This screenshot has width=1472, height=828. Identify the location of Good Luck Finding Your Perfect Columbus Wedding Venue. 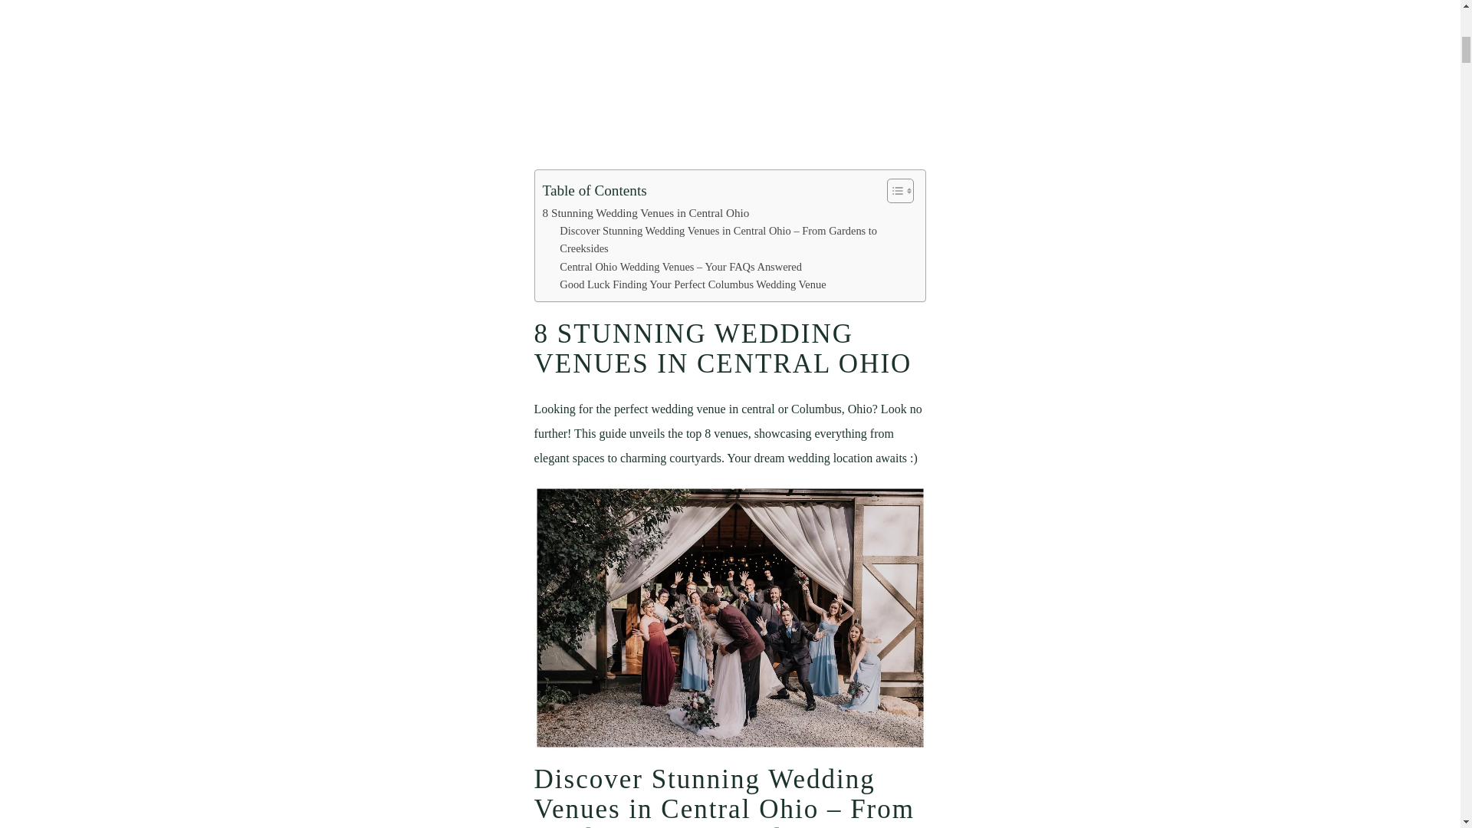
(692, 284).